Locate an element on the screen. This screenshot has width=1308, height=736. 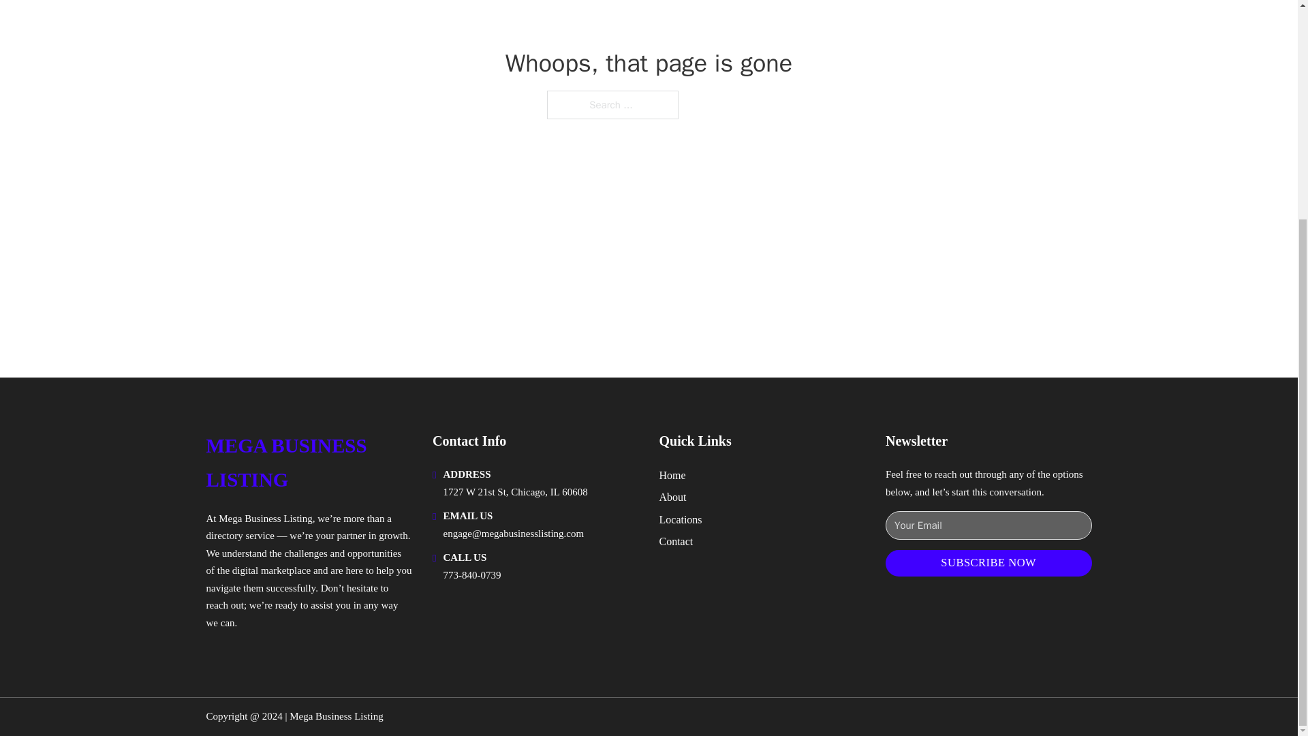
773-840-0739 is located at coordinates (471, 575).